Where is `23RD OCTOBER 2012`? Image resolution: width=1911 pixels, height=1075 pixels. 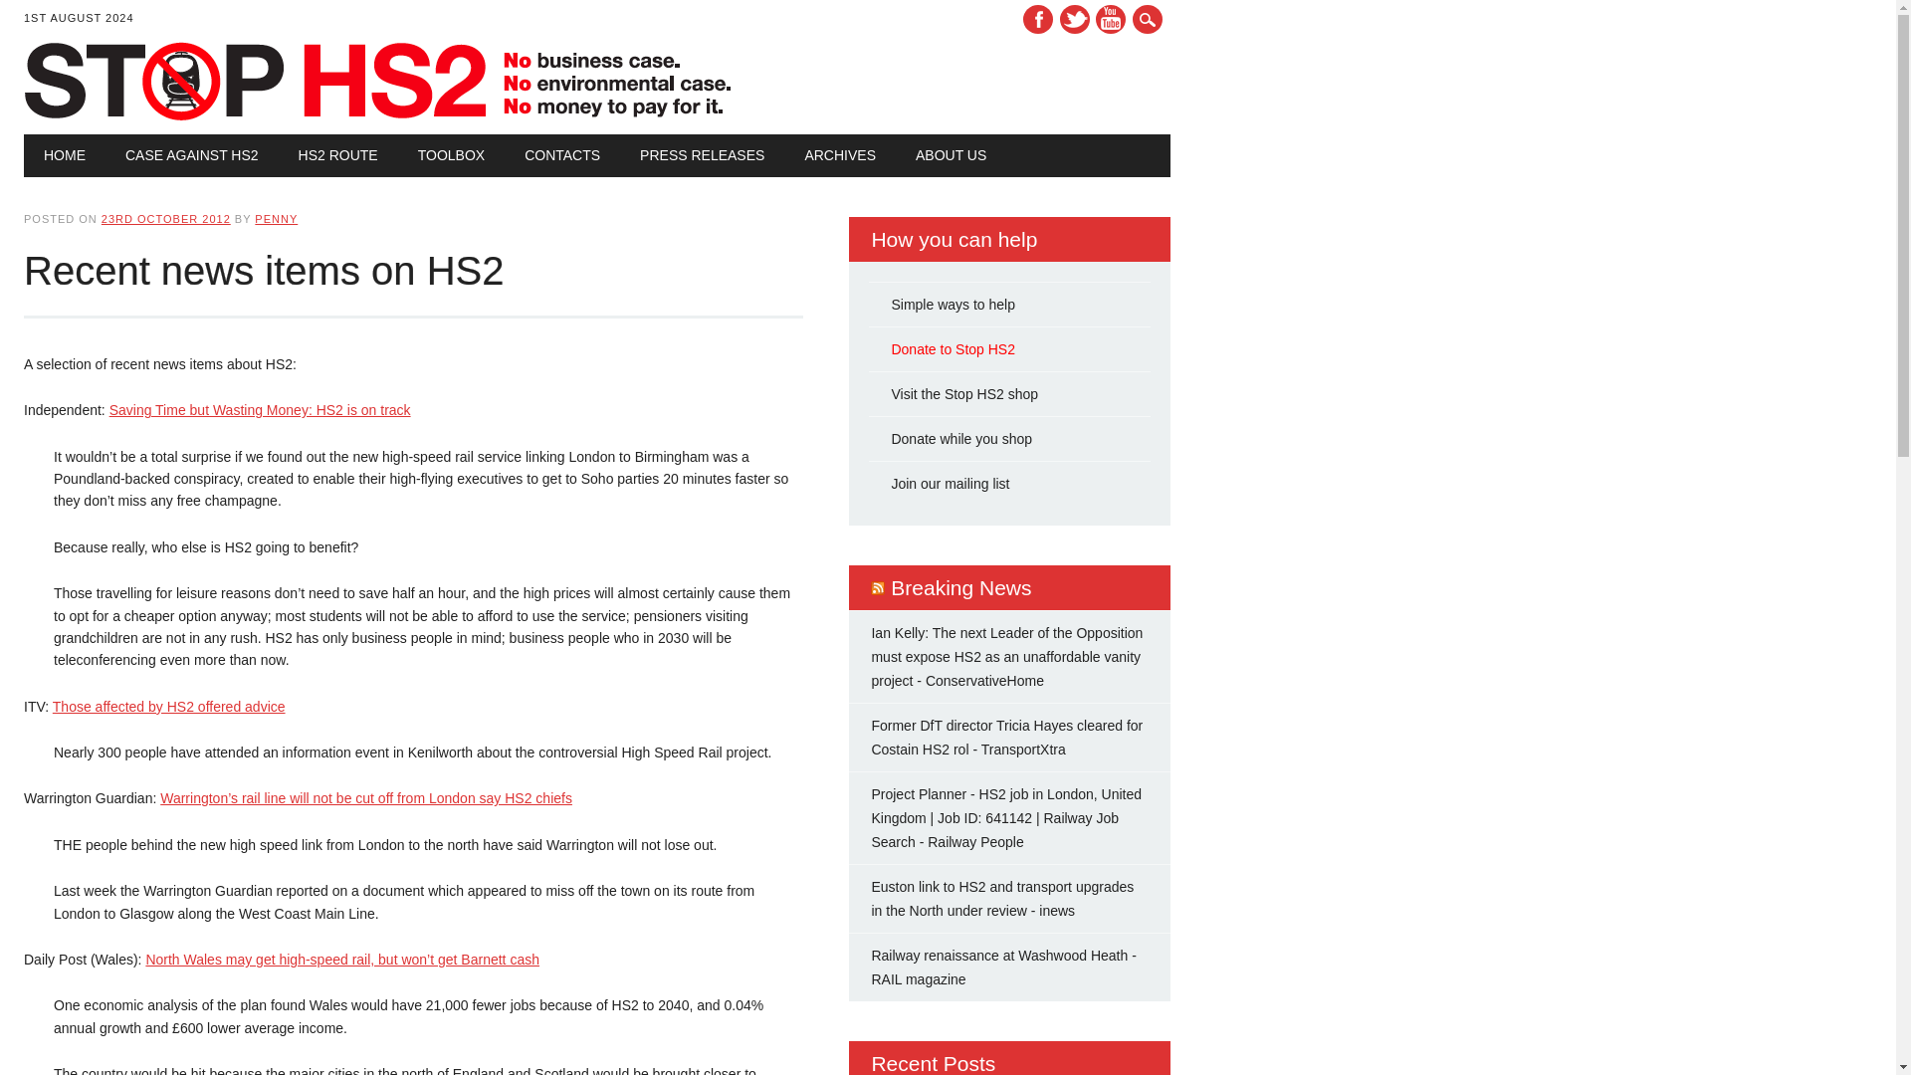 23RD OCTOBER 2012 is located at coordinates (165, 218).